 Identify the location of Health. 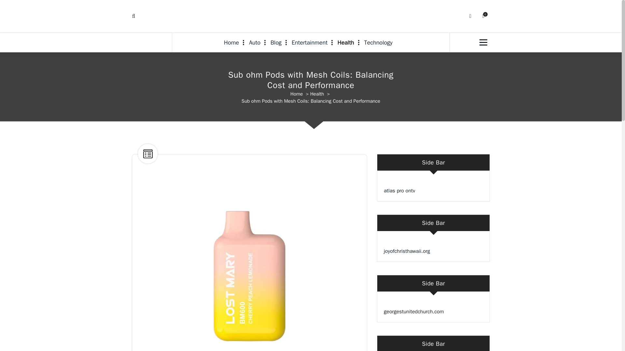
(346, 42).